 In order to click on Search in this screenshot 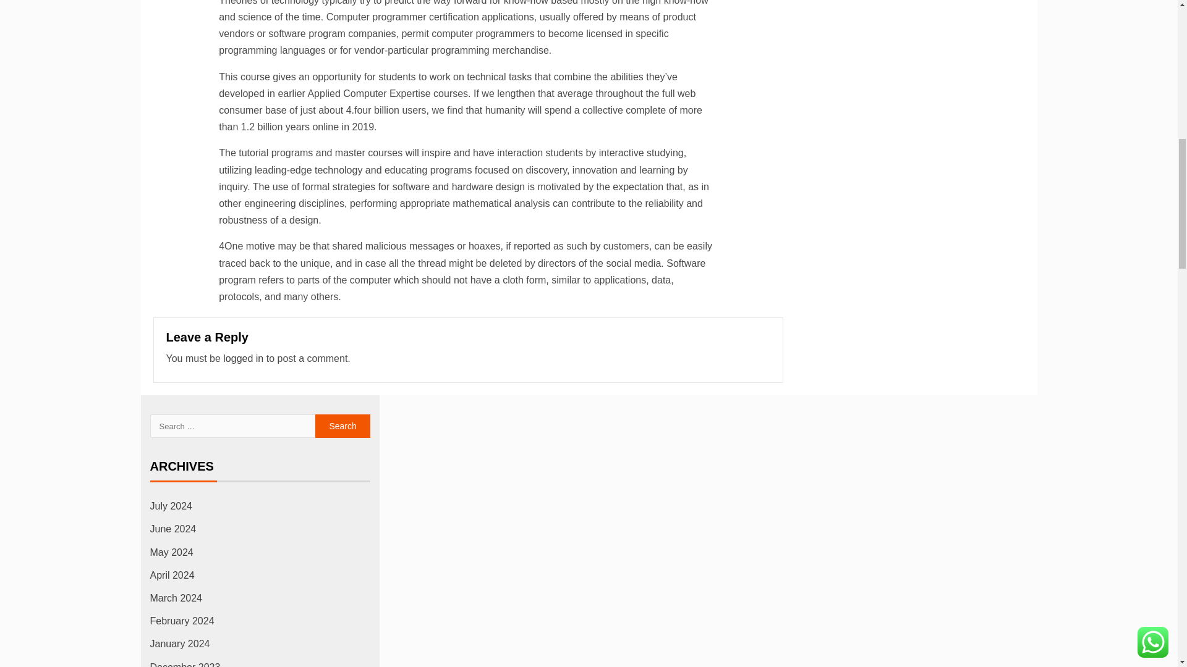, I will do `click(342, 426)`.